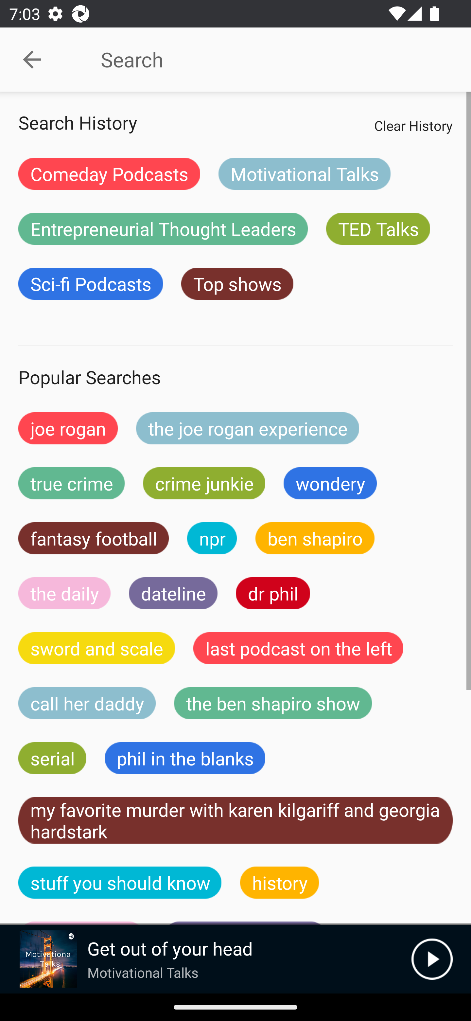 This screenshot has height=1021, width=471. I want to click on joe rogan, so click(68, 428).